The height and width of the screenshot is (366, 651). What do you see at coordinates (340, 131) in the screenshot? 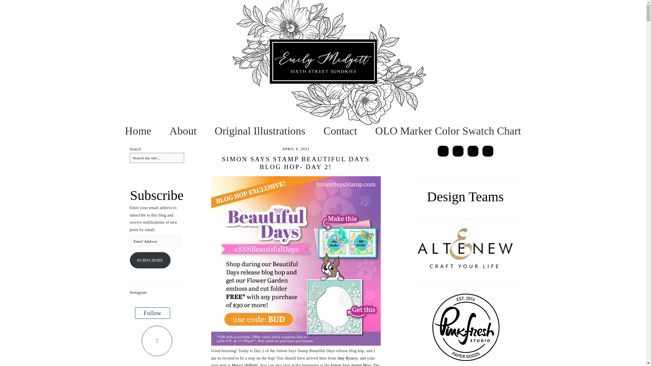
I see `Contact` at bounding box center [340, 131].